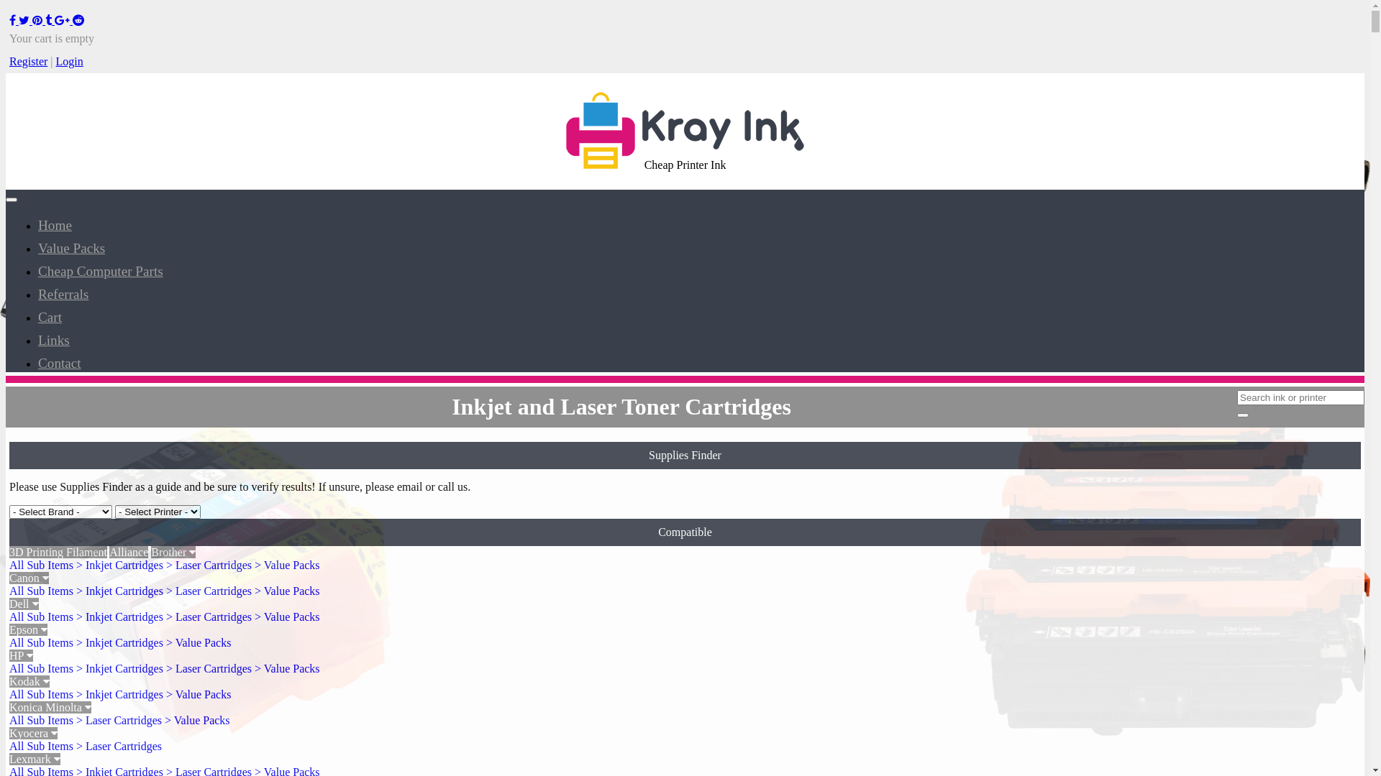 The image size is (1381, 776). What do you see at coordinates (70, 62) in the screenshot?
I see `Login` at bounding box center [70, 62].